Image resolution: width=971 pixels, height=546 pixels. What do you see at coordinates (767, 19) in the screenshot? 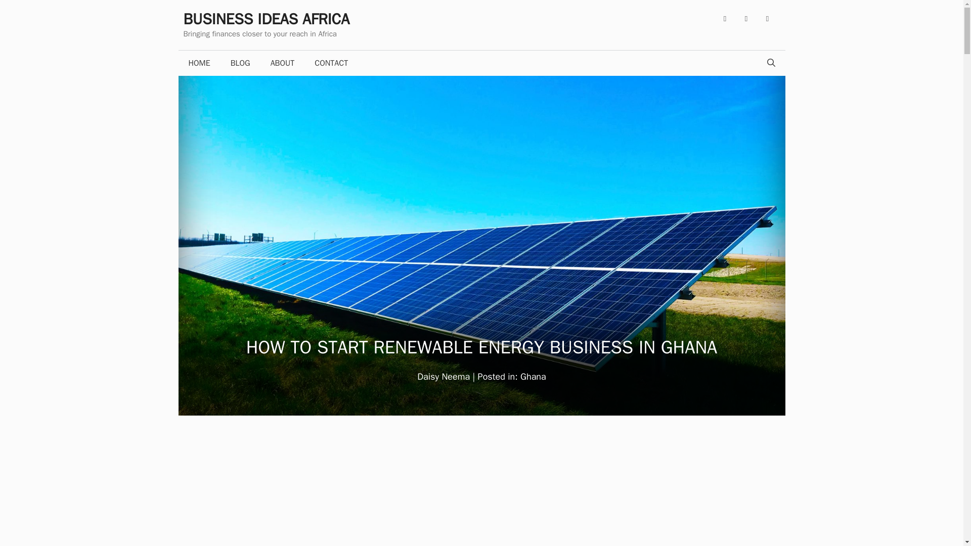
I see `LinkedIn` at bounding box center [767, 19].